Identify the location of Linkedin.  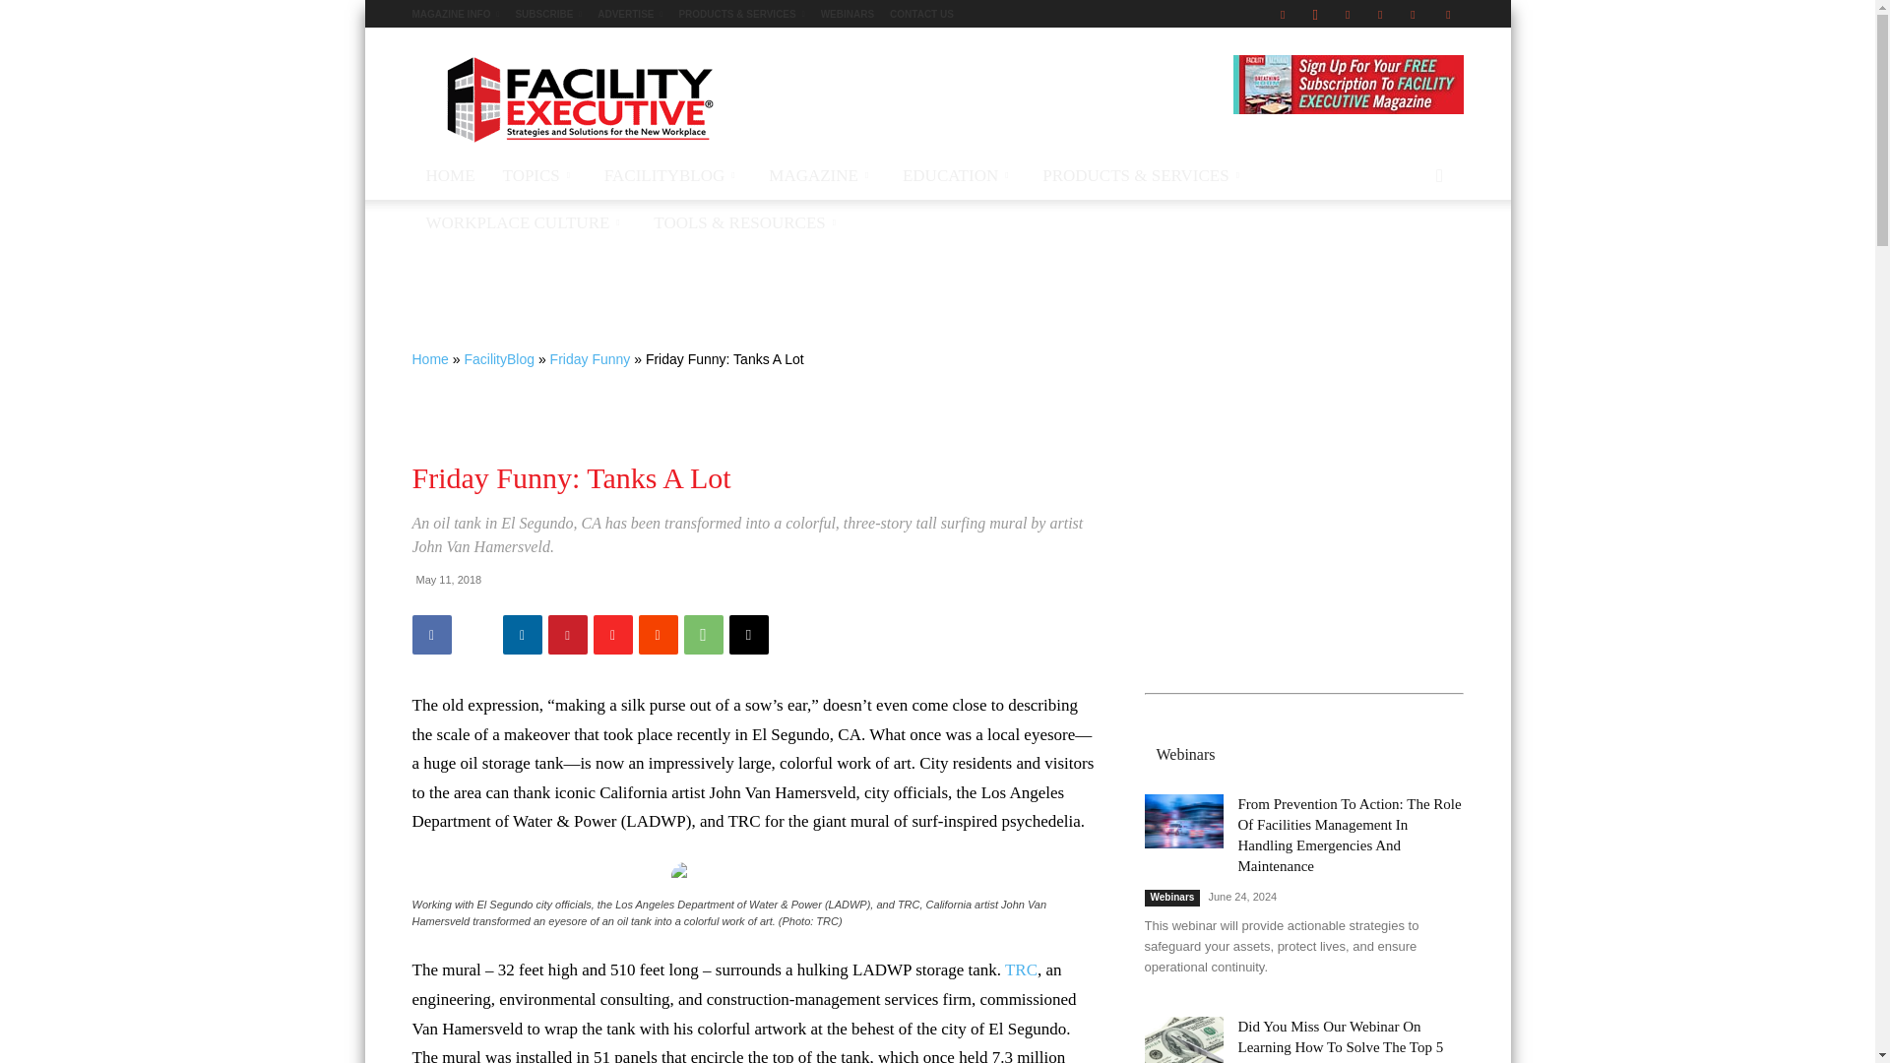
(1347, 14).